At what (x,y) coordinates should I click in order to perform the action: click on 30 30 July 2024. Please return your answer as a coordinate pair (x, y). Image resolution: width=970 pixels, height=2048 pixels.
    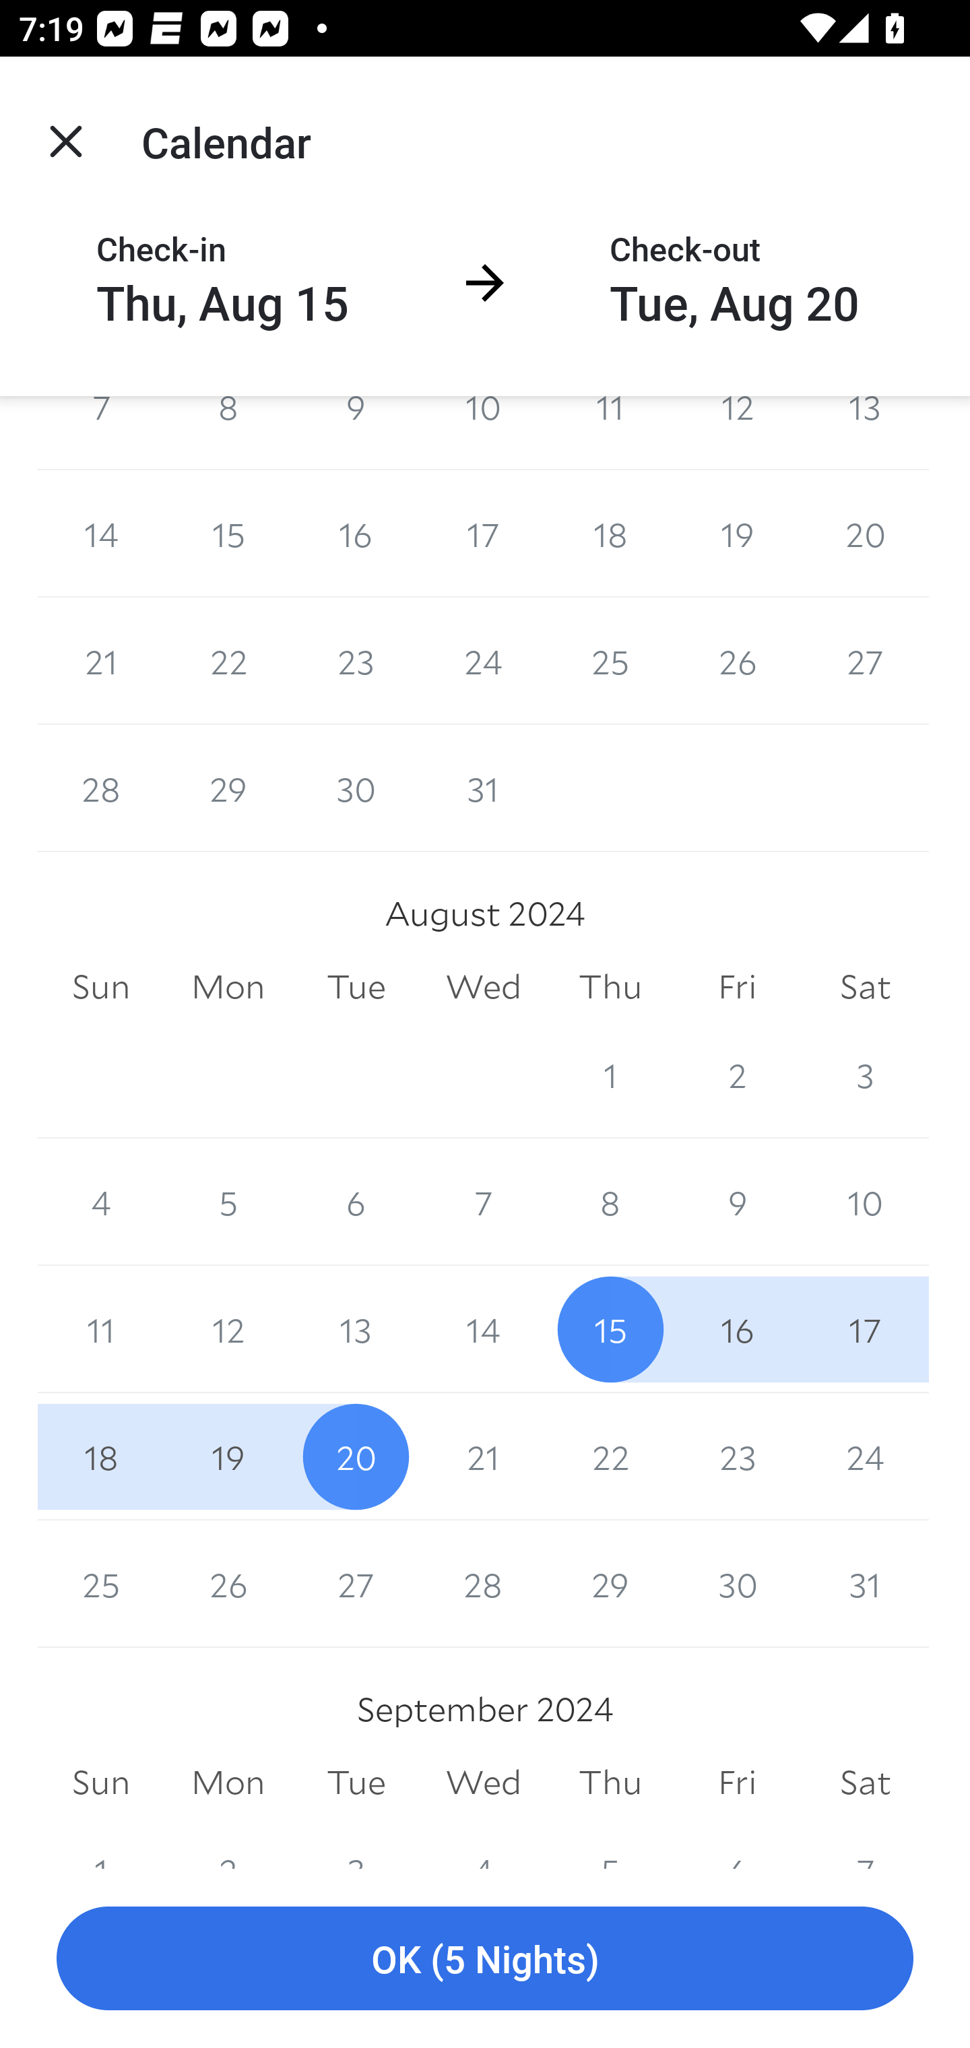
    Looking at the image, I should click on (356, 788).